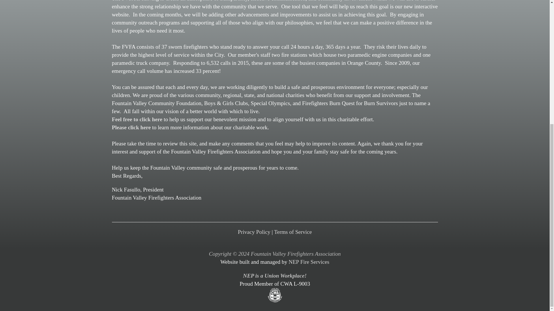 The image size is (554, 311). Describe the element at coordinates (137, 119) in the screenshot. I see `Feel free to click here` at that location.